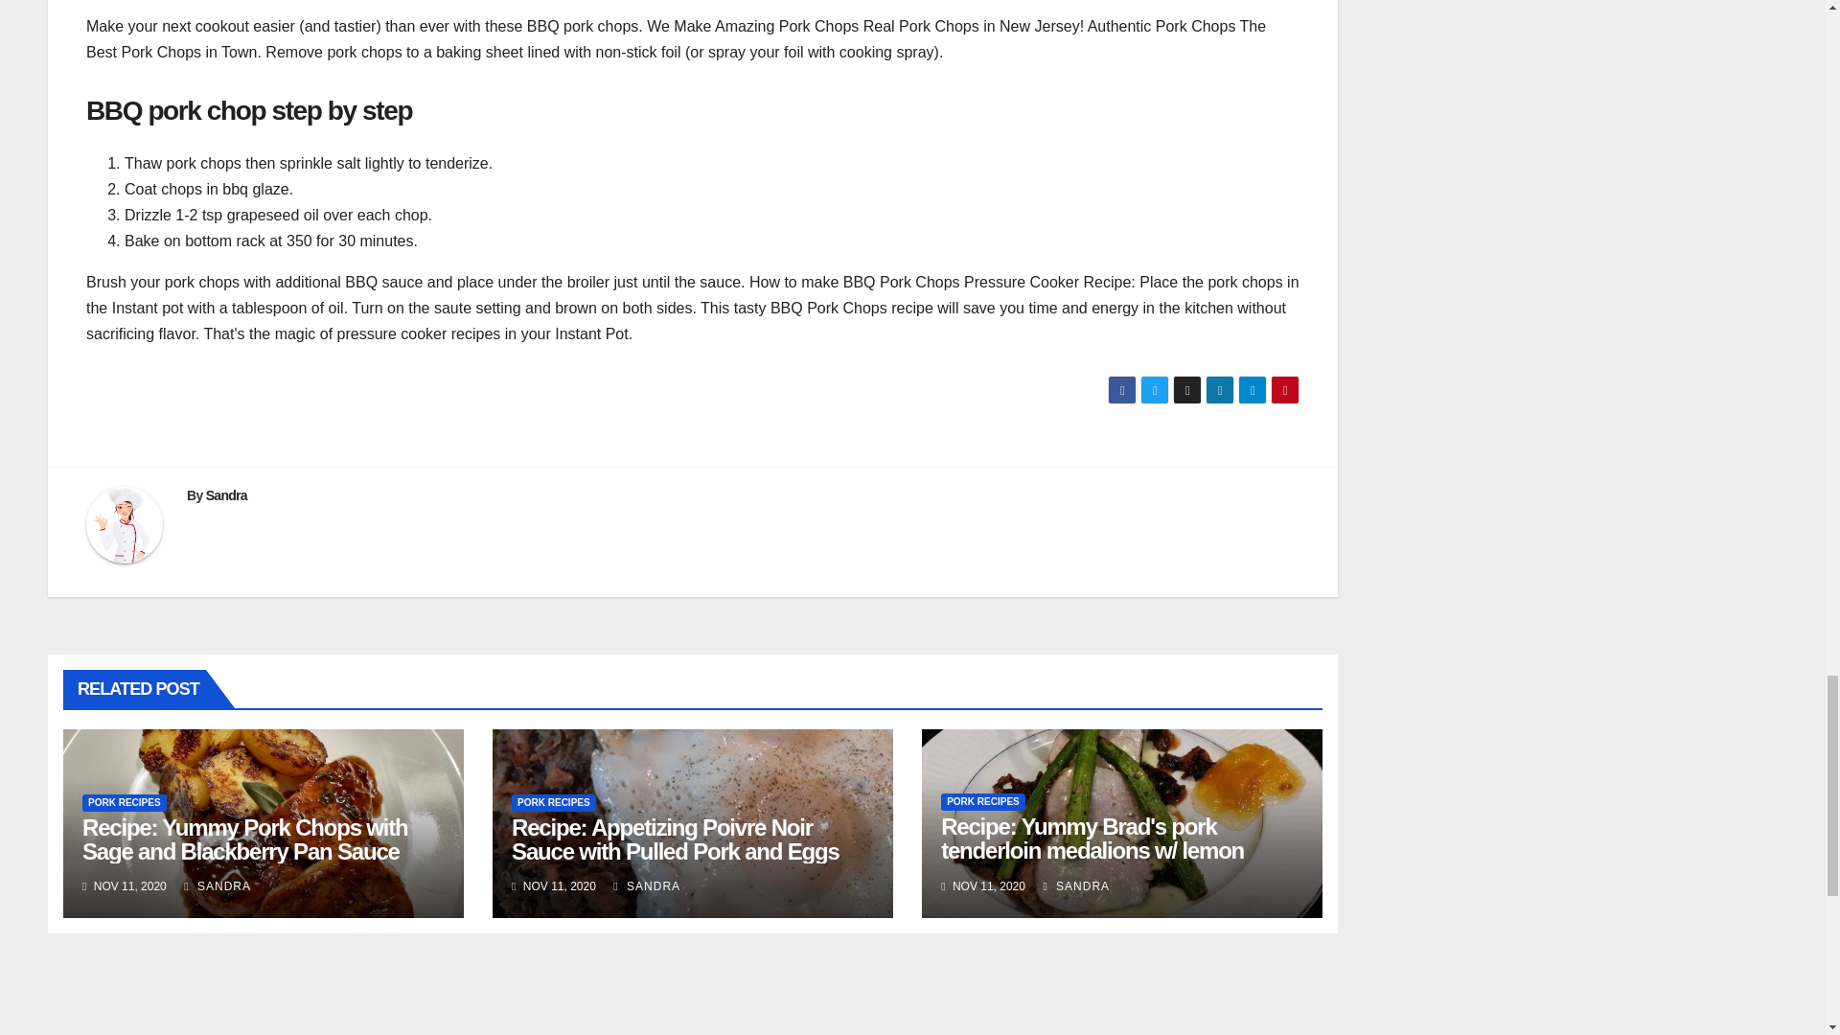 Image resolution: width=1840 pixels, height=1035 pixels. I want to click on PORK RECIPES, so click(982, 801).